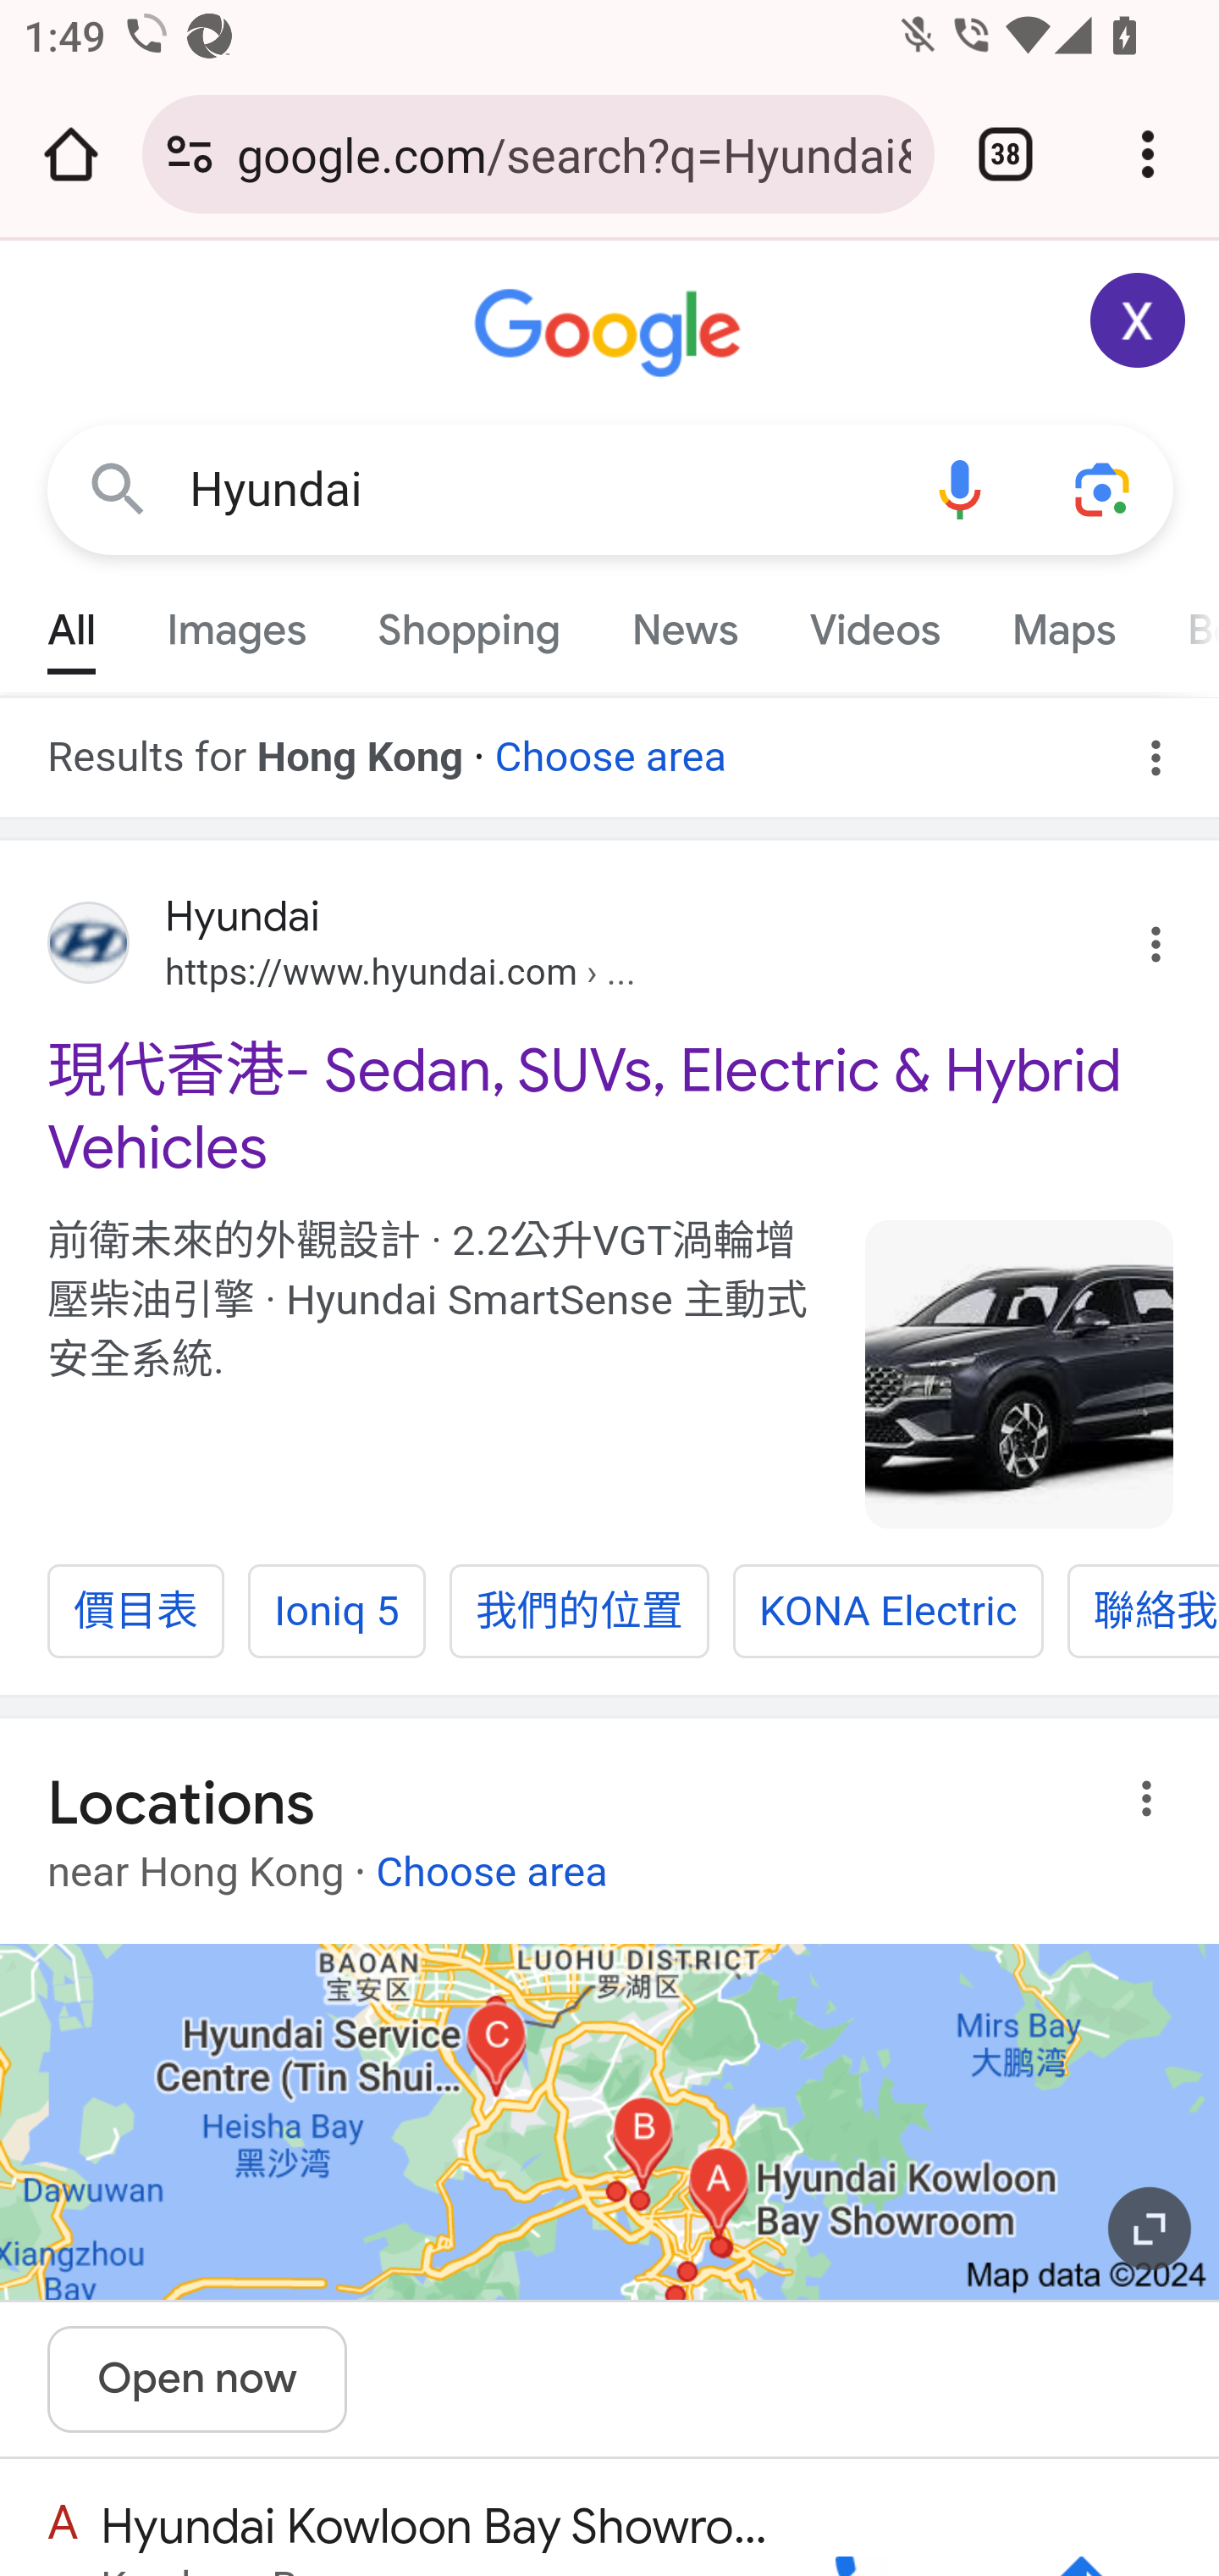  I want to click on Maps, so click(1062, 622).